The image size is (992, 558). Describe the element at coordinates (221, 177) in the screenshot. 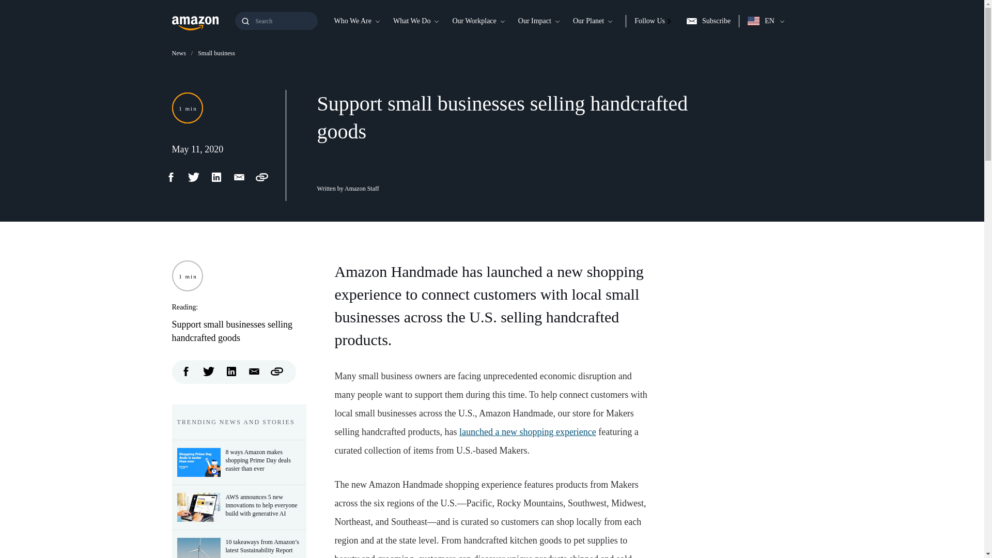

I see `LinkedIn Share` at that location.